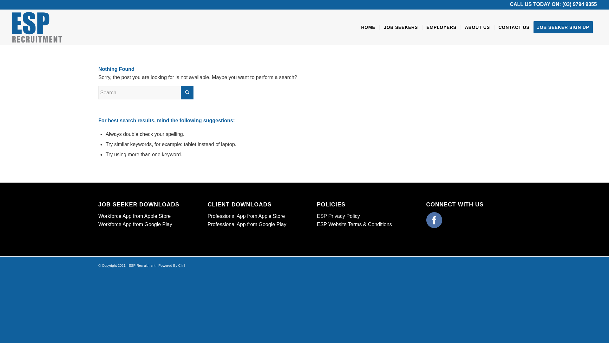 The width and height of the screenshot is (609, 343). I want to click on Workforce App from Apple Store, so click(134, 216).